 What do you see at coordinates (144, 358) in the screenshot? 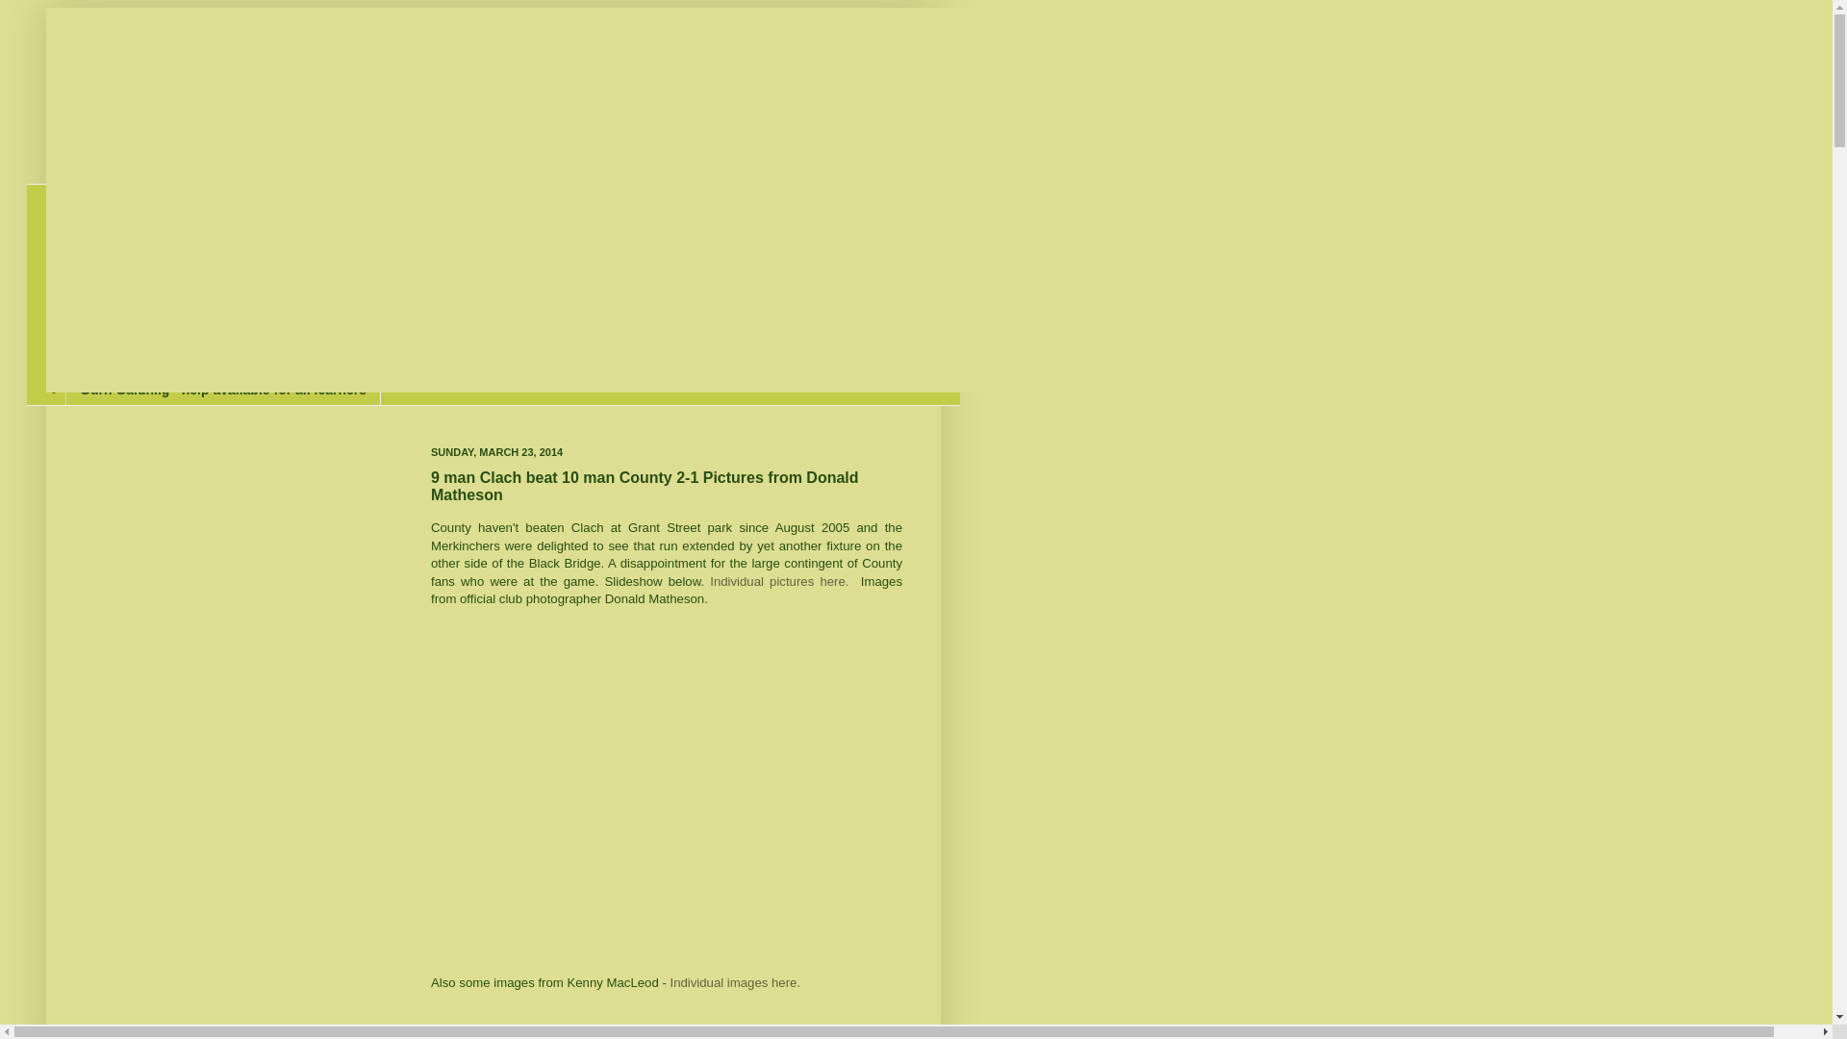
I see `NAS Orchard Group` at bounding box center [144, 358].